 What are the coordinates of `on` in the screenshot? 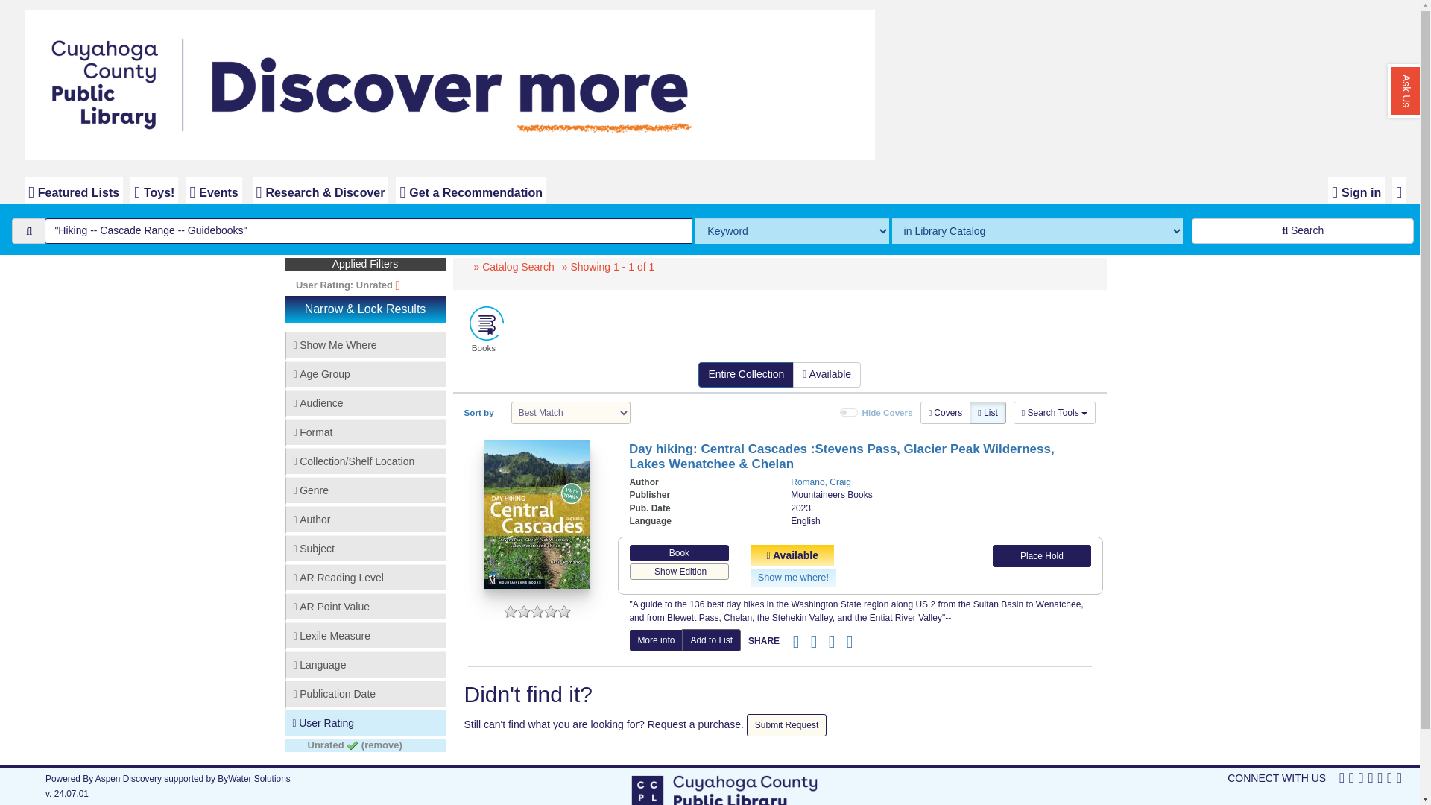 It's located at (848, 413).